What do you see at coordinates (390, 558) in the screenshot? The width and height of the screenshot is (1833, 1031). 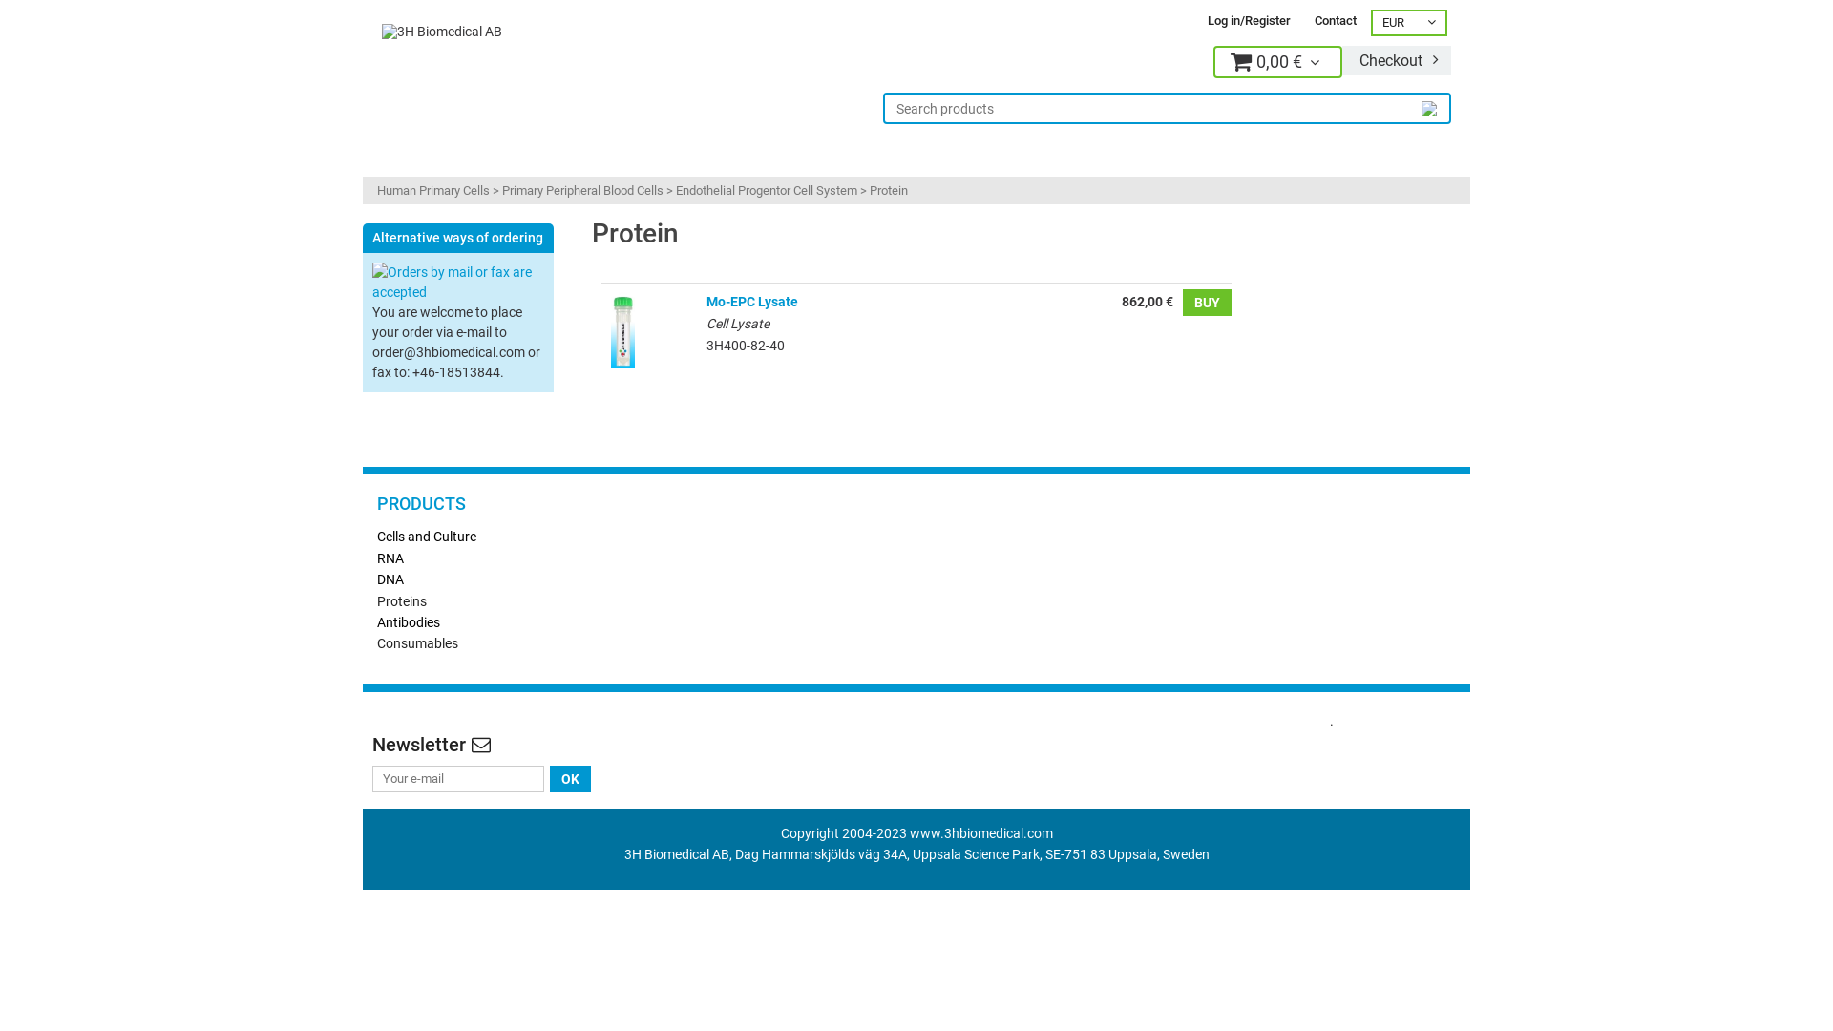 I see `RNA` at bounding box center [390, 558].